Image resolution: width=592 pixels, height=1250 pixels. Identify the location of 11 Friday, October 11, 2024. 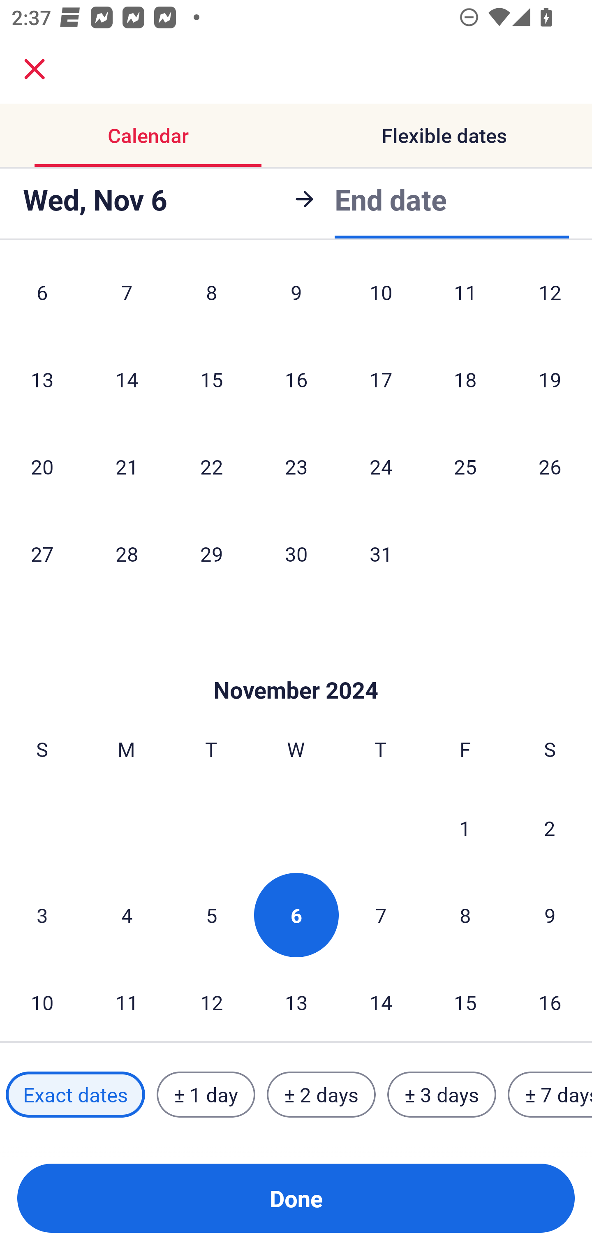
(465, 299).